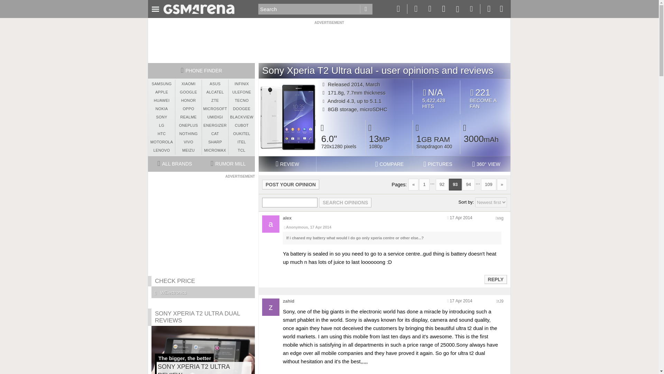 The width and height of the screenshot is (664, 374). Describe the element at coordinates (287, 164) in the screenshot. I see `REVIEW` at that location.